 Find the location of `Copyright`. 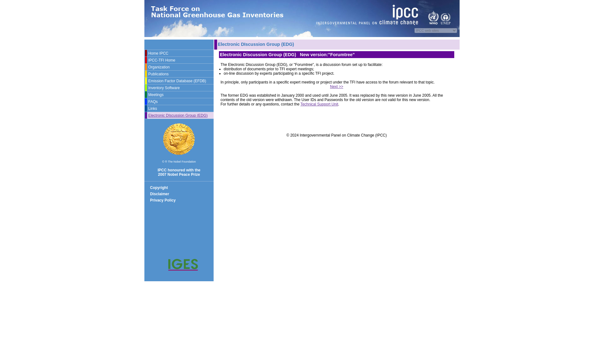

Copyright is located at coordinates (159, 187).